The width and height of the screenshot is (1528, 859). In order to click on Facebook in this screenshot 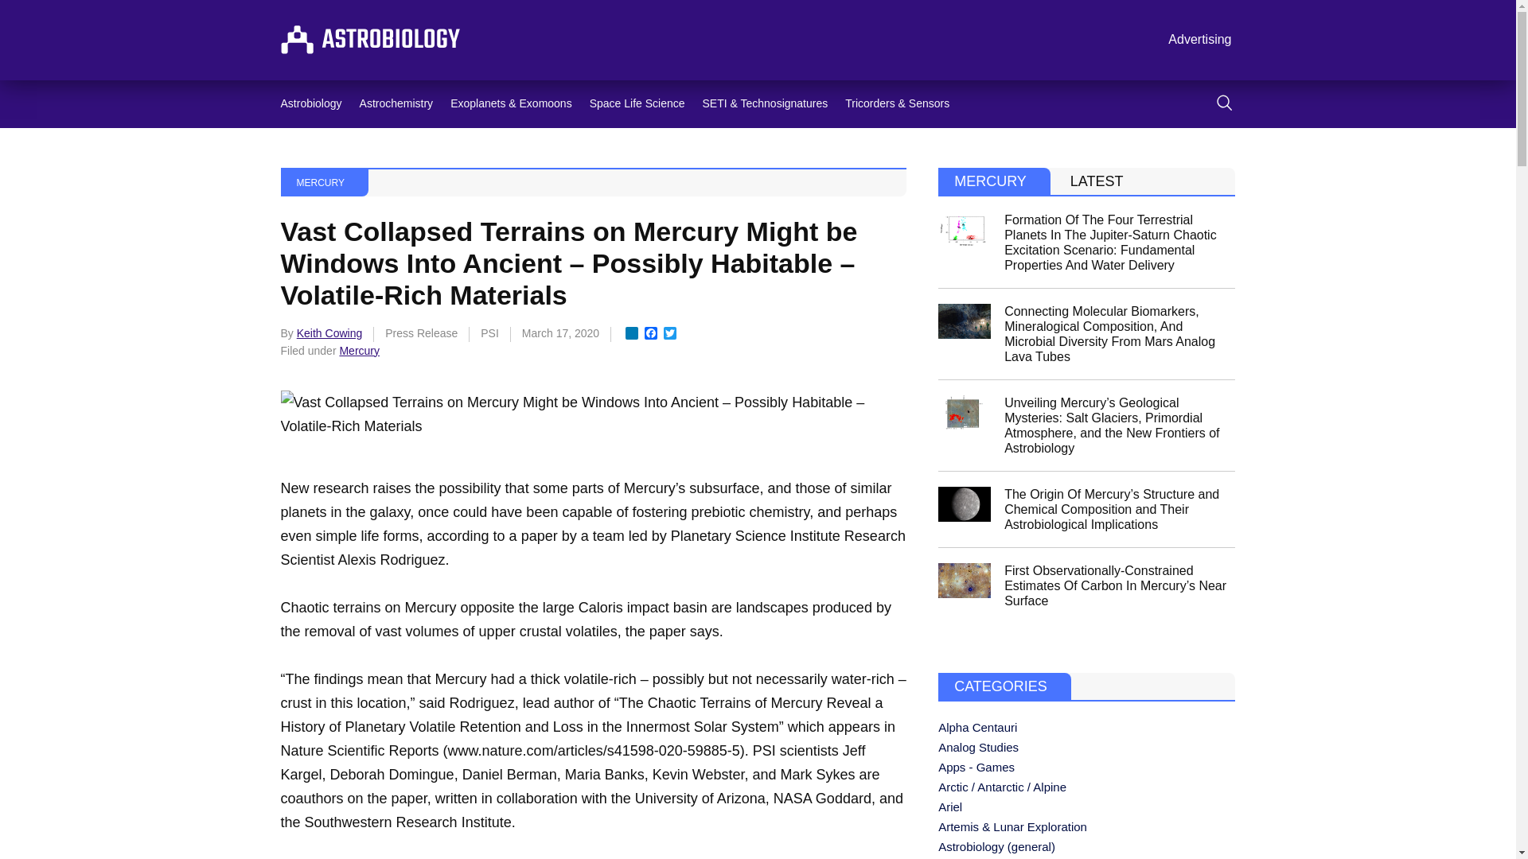, I will do `click(651, 334)`.